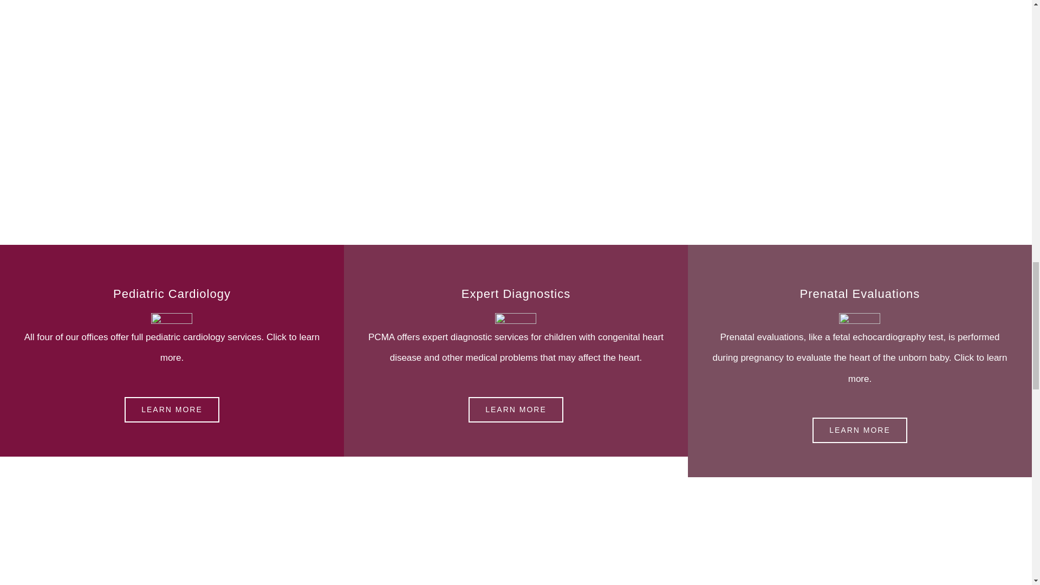 This screenshot has height=585, width=1040. I want to click on wave-divider, so click(859, 320).